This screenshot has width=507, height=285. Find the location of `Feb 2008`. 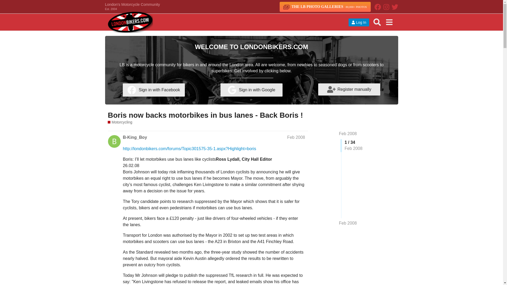

Feb 2008 is located at coordinates (348, 223).